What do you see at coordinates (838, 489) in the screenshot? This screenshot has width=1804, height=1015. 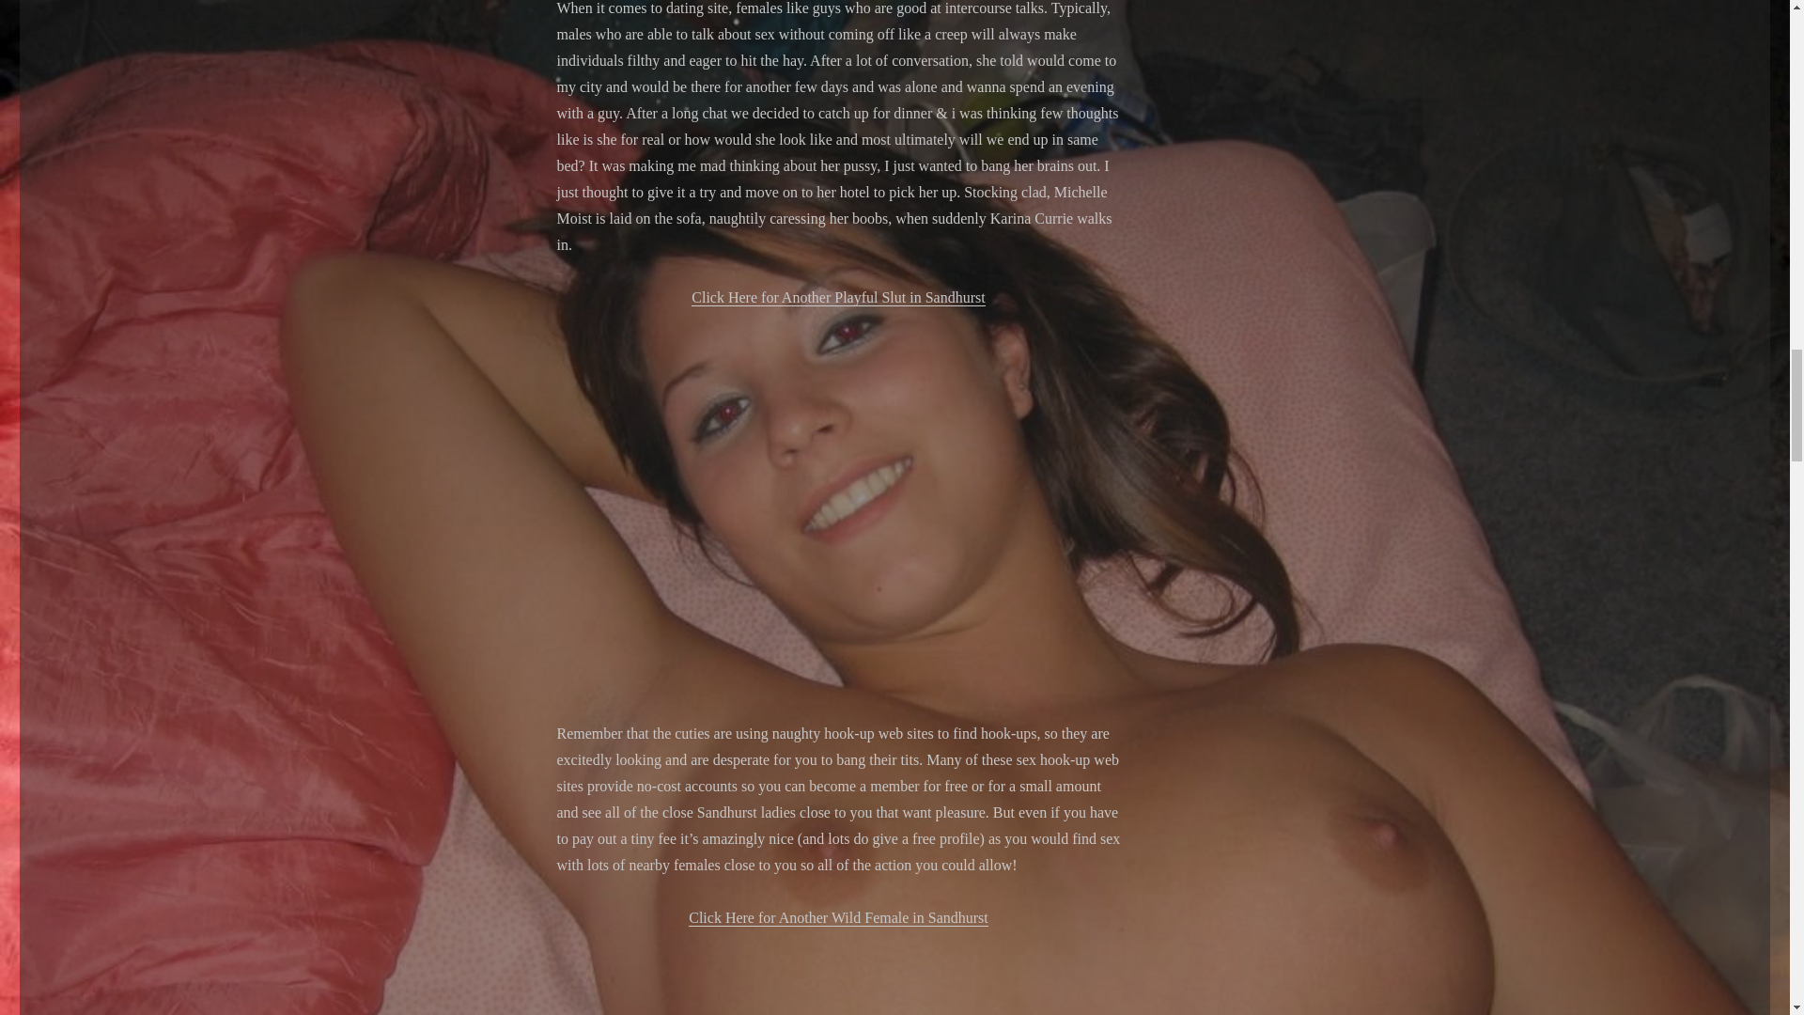 I see `Casual Sex` at bounding box center [838, 489].